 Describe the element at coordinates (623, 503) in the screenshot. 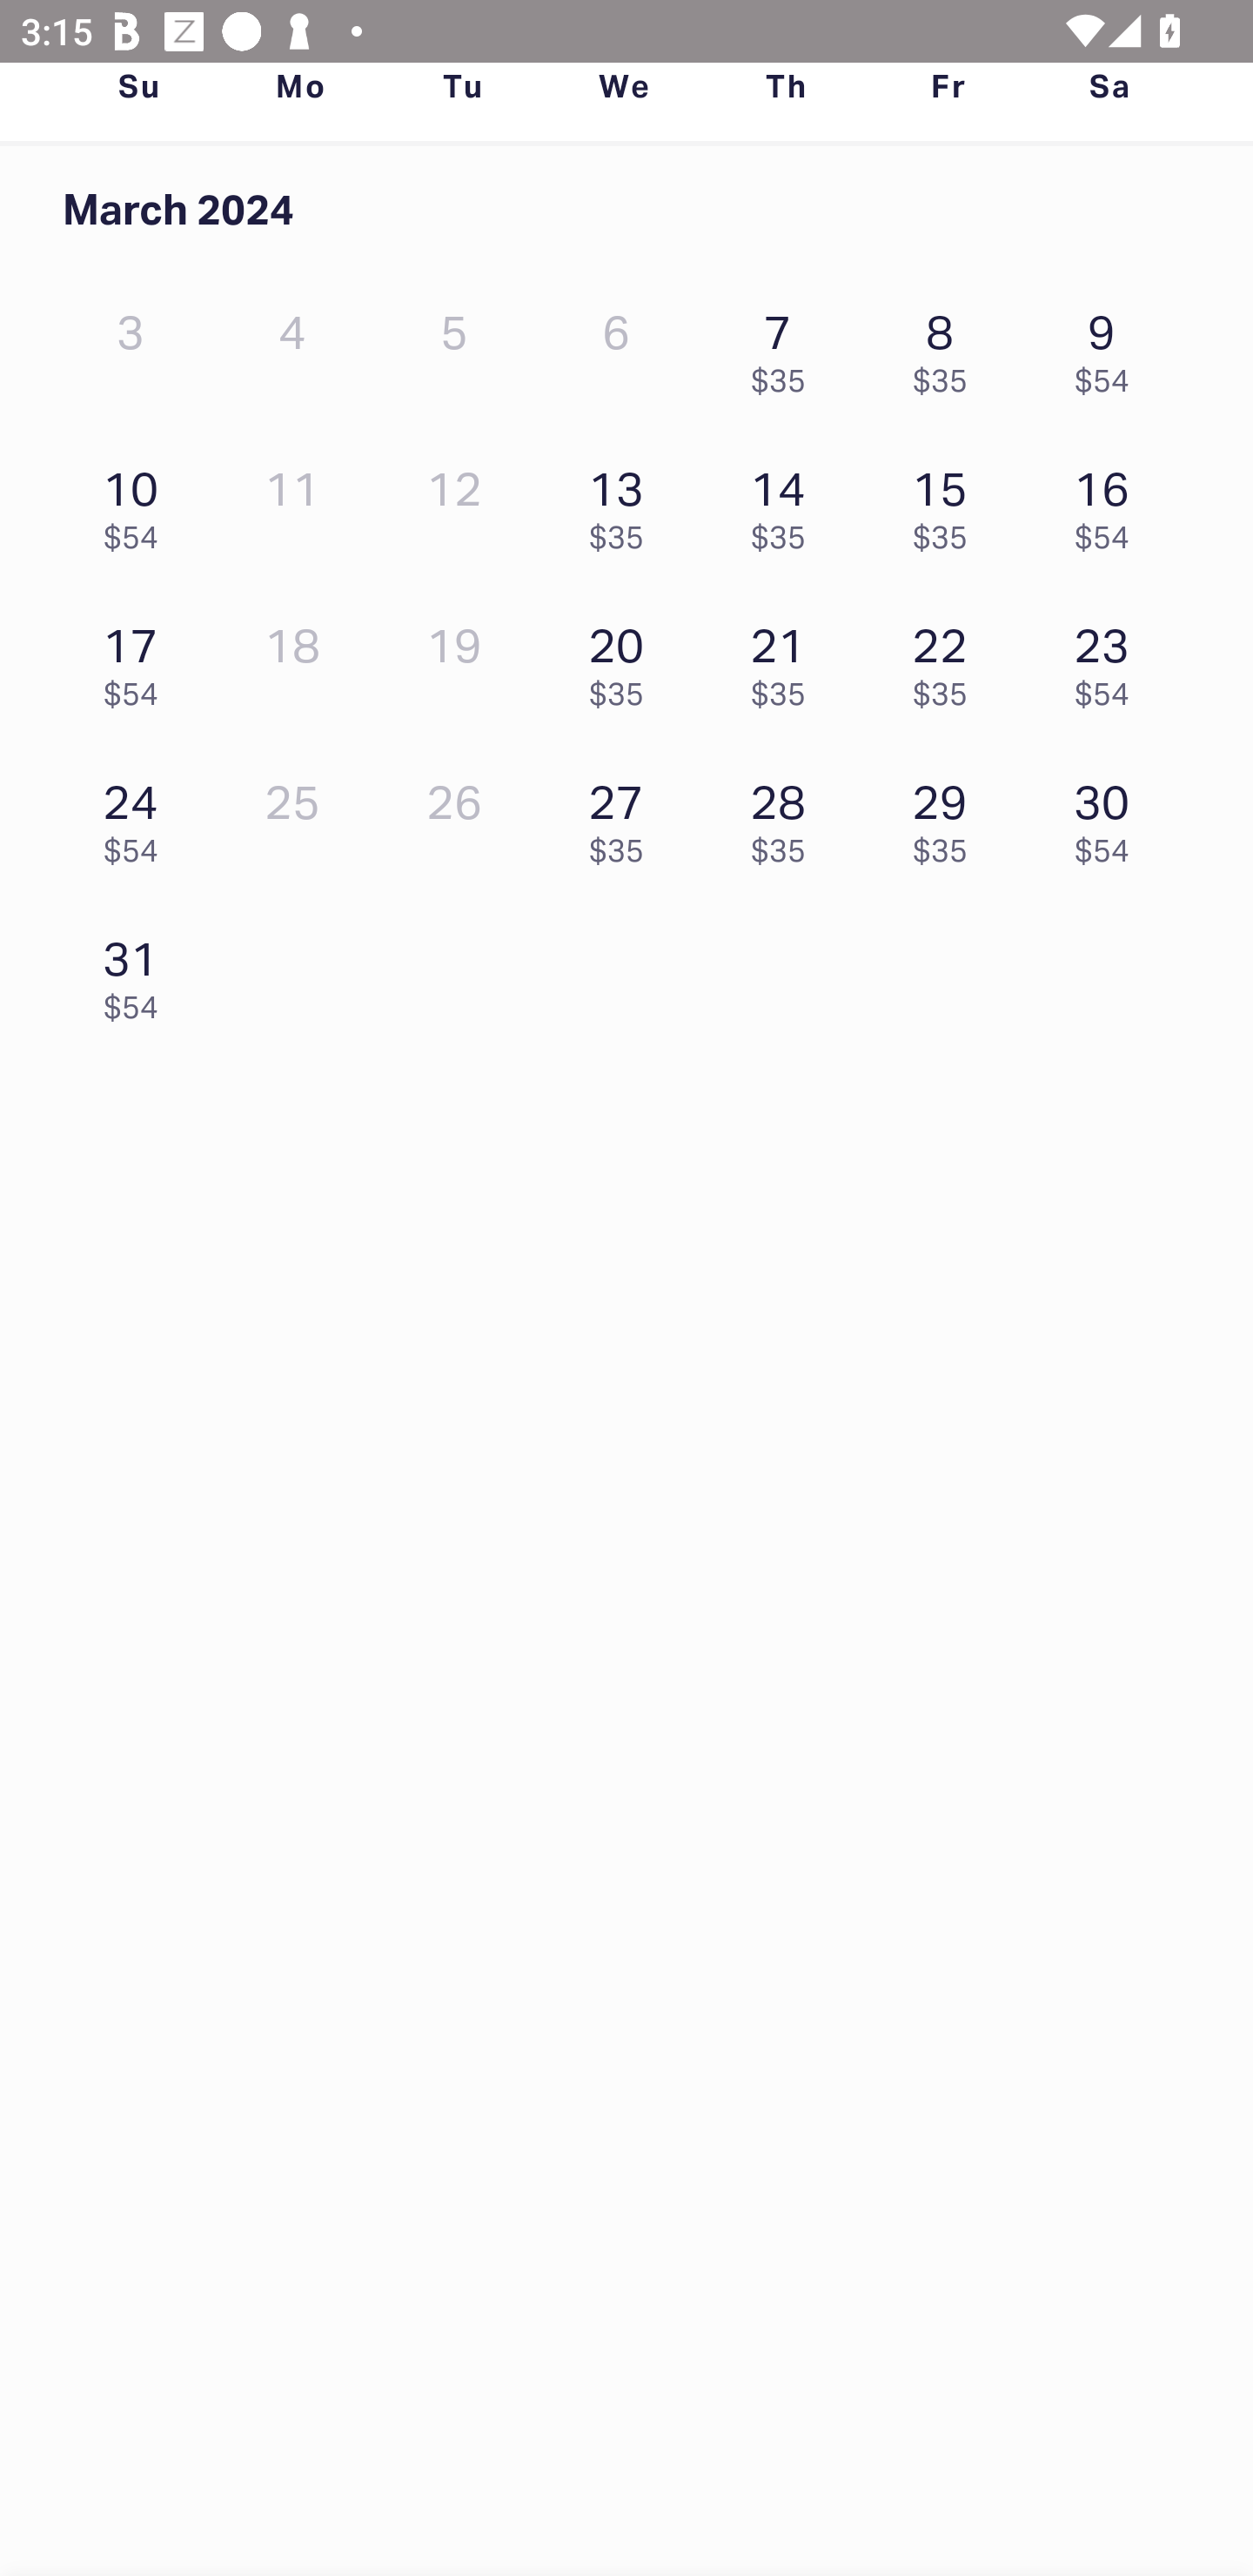

I see `13 $35` at that location.